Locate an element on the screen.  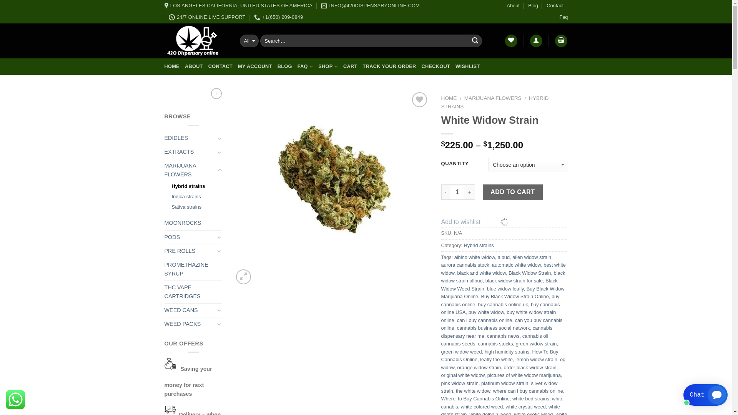
automatic white widow is located at coordinates (517, 265).